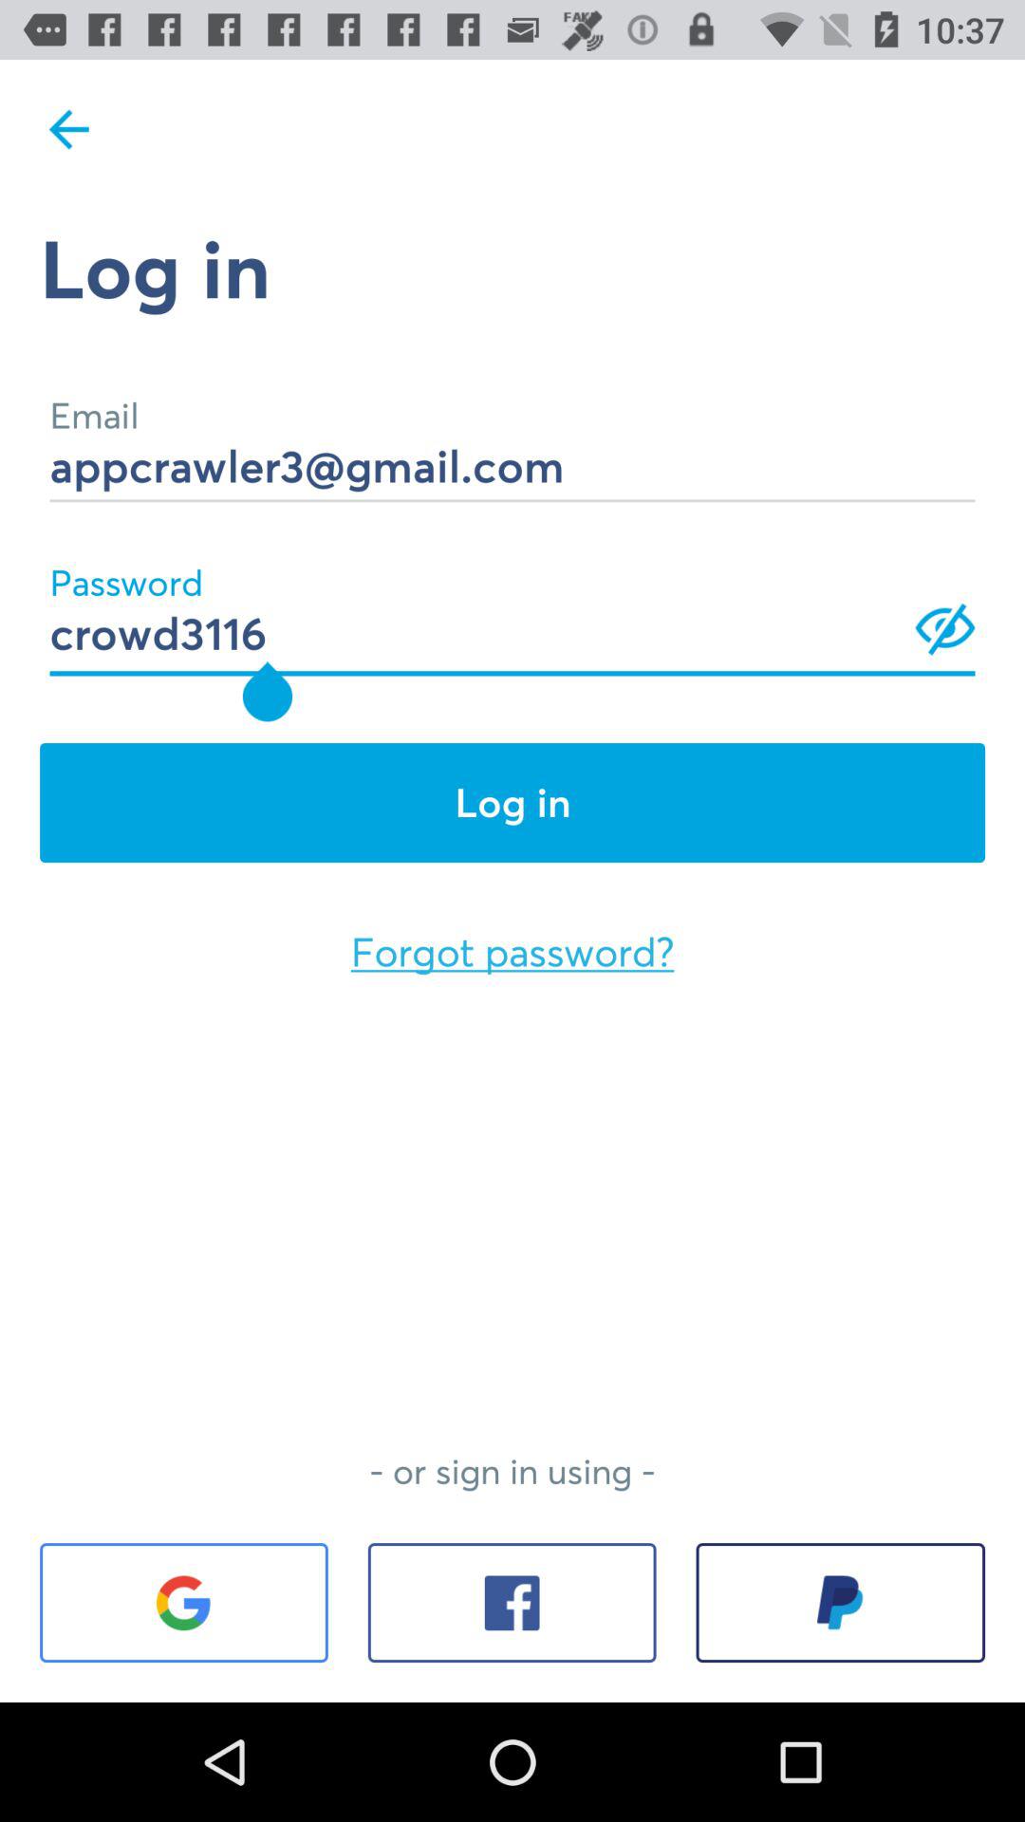  What do you see at coordinates (184, 1603) in the screenshot?
I see `turn on the icon below or sign in` at bounding box center [184, 1603].